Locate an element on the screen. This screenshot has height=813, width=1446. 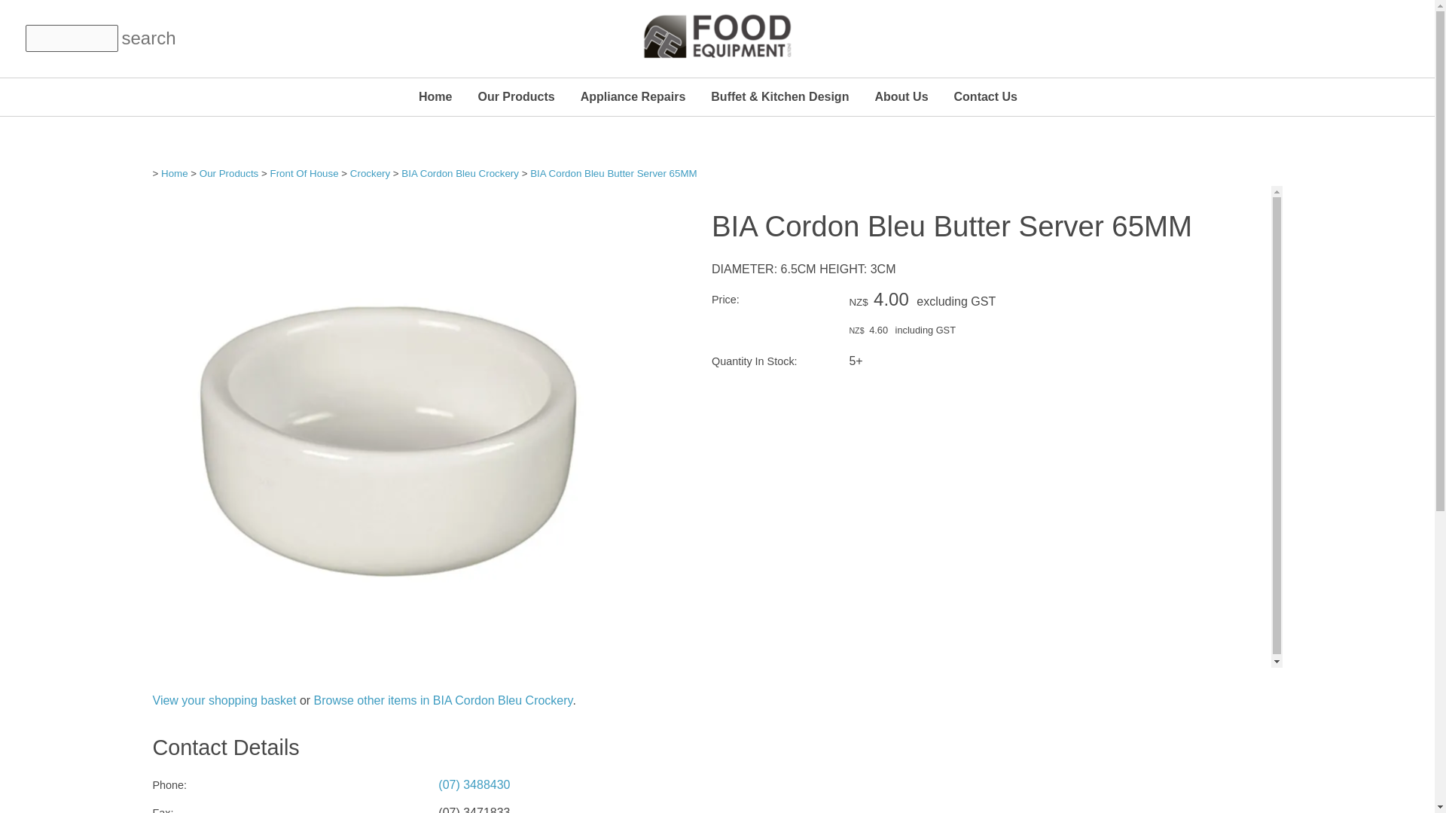
Shopping Cart is located at coordinates (1392, 38).